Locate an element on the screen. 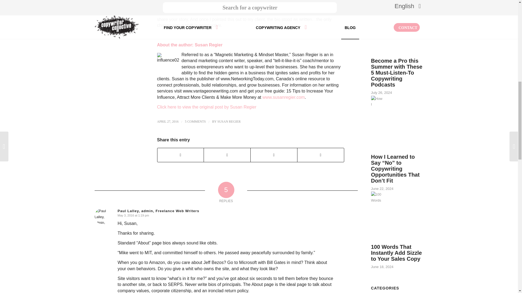 The height and width of the screenshot is (293, 522). 5 COMMENTS is located at coordinates (195, 121).